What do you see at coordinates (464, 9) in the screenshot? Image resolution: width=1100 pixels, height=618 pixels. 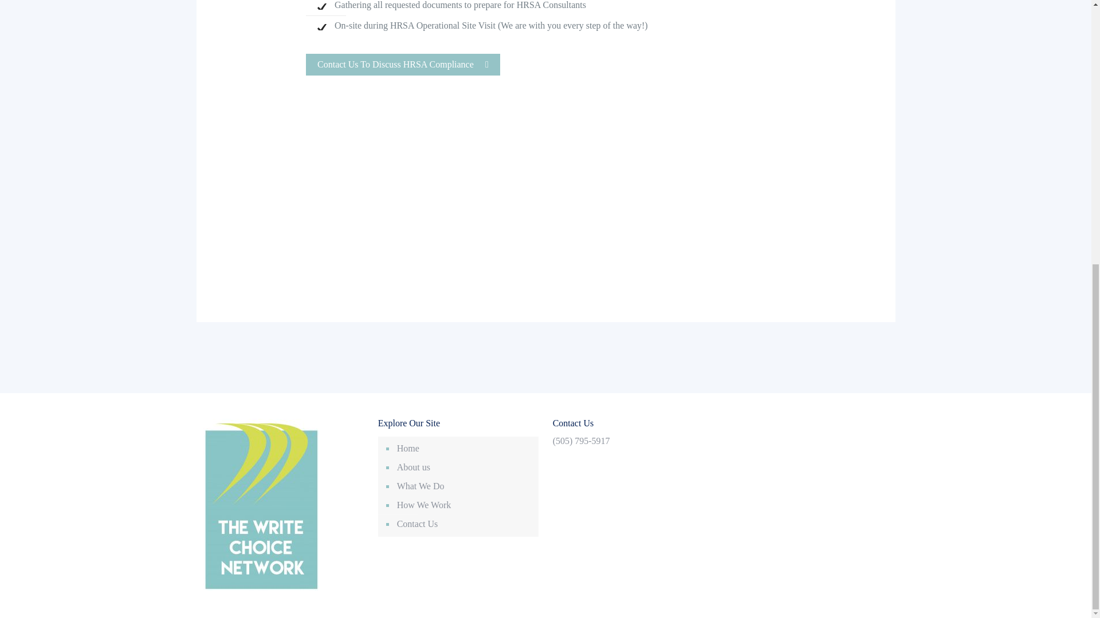 I see `About us` at bounding box center [464, 9].